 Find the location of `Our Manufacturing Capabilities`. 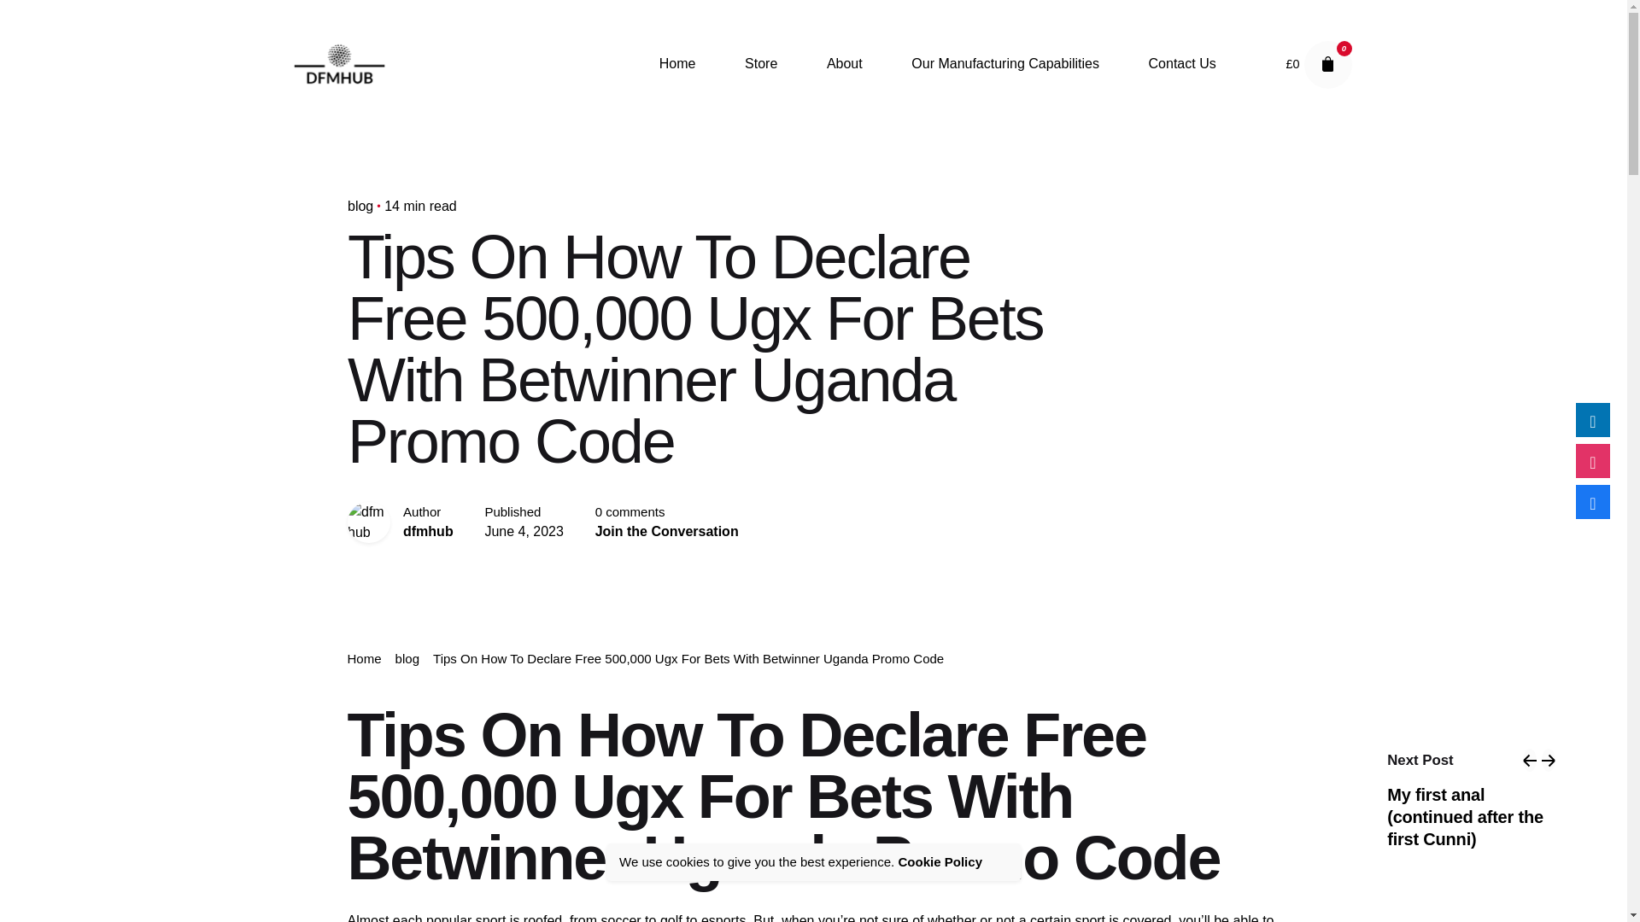

Our Manufacturing Capabilities is located at coordinates (1004, 64).